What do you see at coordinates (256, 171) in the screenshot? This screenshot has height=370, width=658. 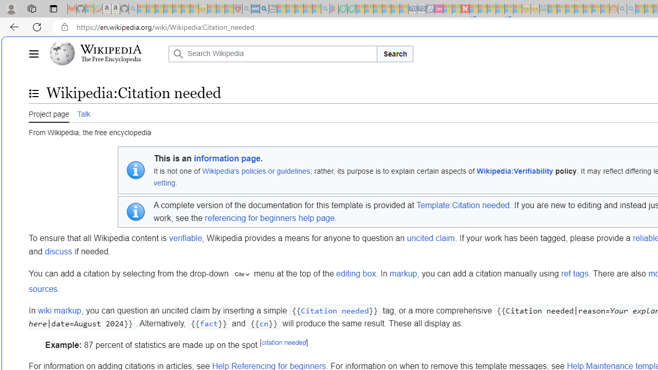 I see `Wikipedia's policies or guidelines` at bounding box center [256, 171].